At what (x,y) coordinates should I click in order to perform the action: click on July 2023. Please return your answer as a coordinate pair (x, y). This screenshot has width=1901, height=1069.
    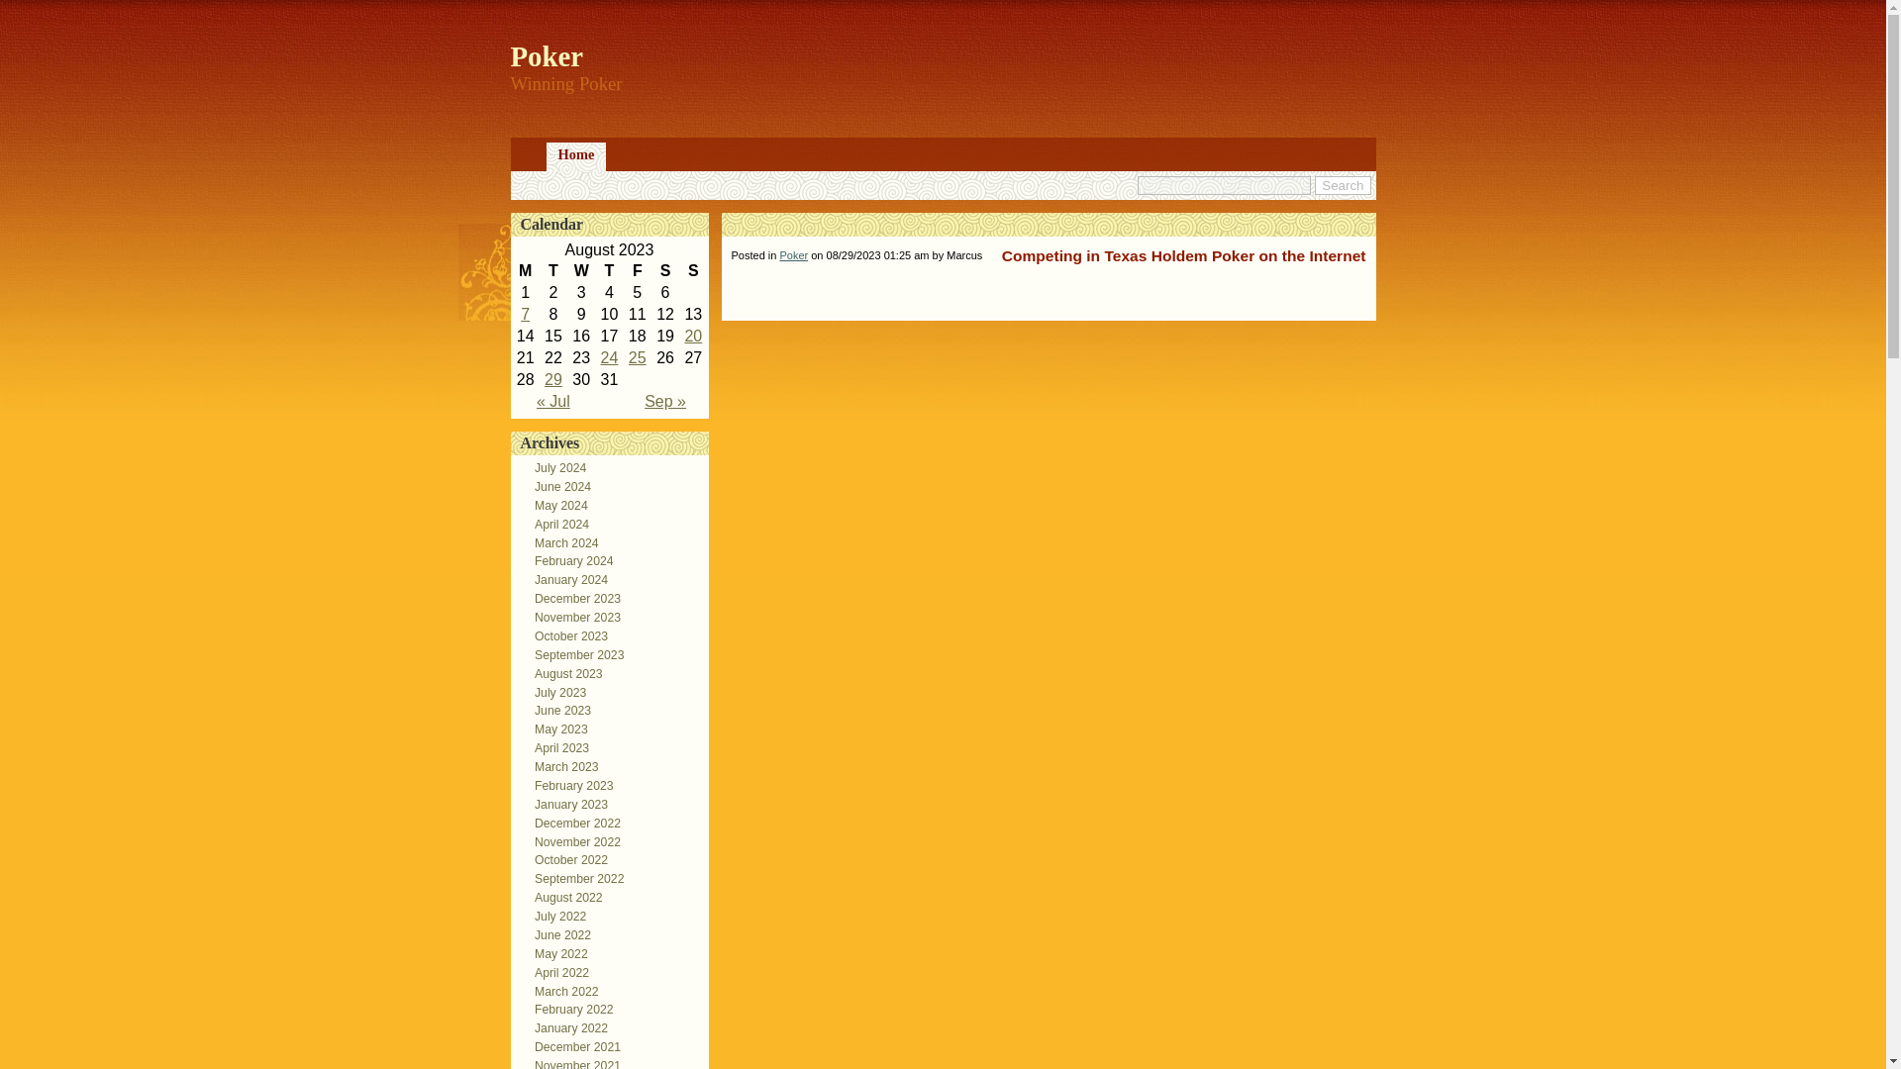
    Looking at the image, I should click on (554, 693).